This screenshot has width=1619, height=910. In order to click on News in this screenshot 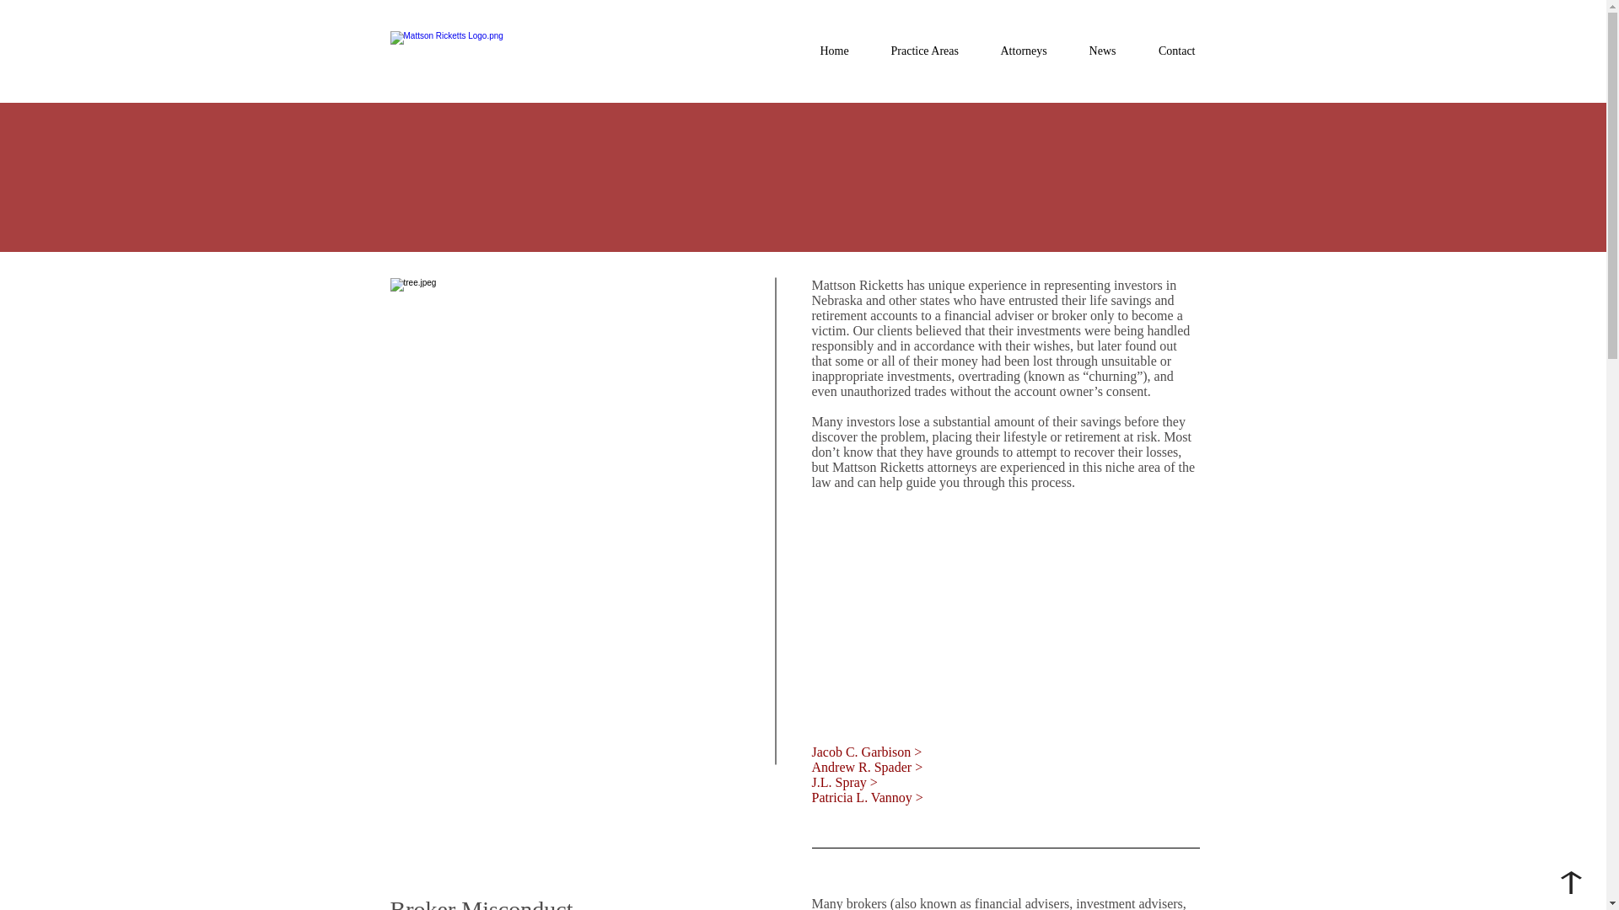, I will do `click(1101, 51)`.